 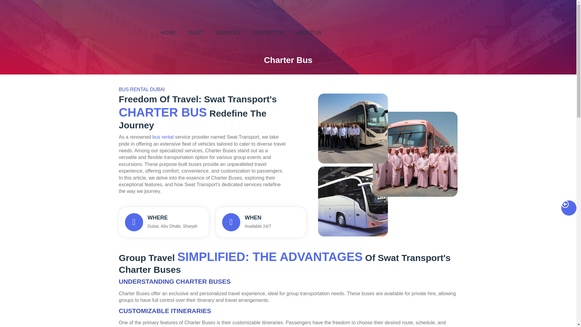 What do you see at coordinates (309, 33) in the screenshot?
I see `bus rental` at bounding box center [309, 33].